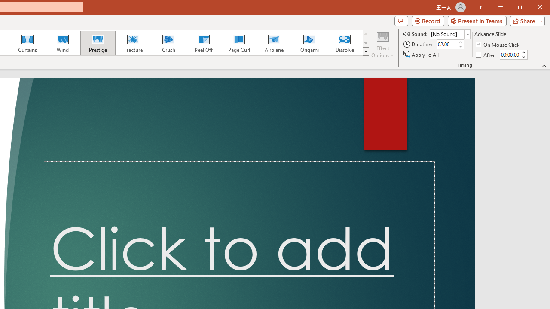 Image resolution: width=550 pixels, height=309 pixels. Describe the element at coordinates (382, 44) in the screenshot. I see `Effect Options` at that location.